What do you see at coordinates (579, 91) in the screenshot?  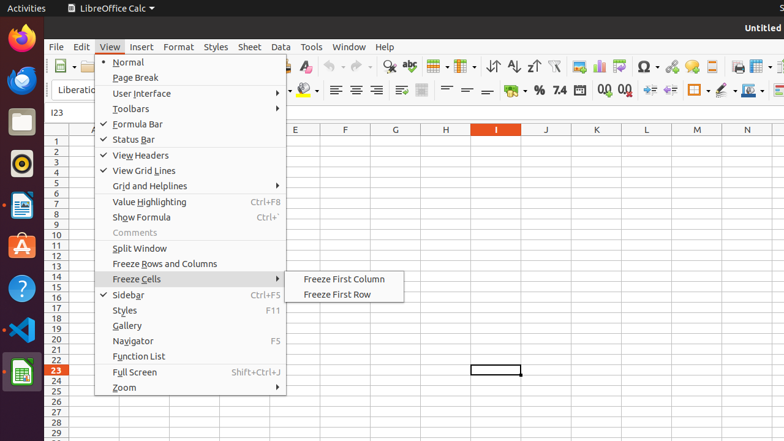 I see `Date` at bounding box center [579, 91].